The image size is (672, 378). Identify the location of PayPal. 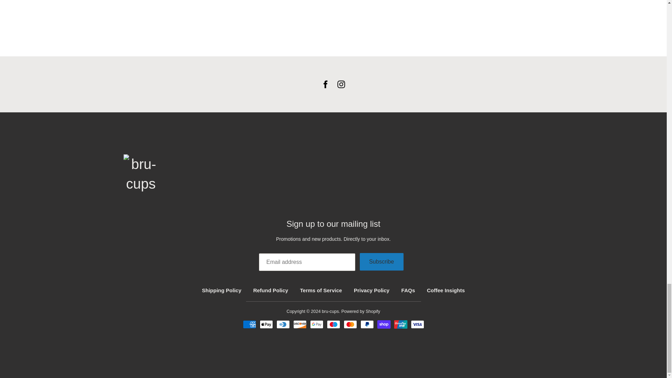
(367, 324).